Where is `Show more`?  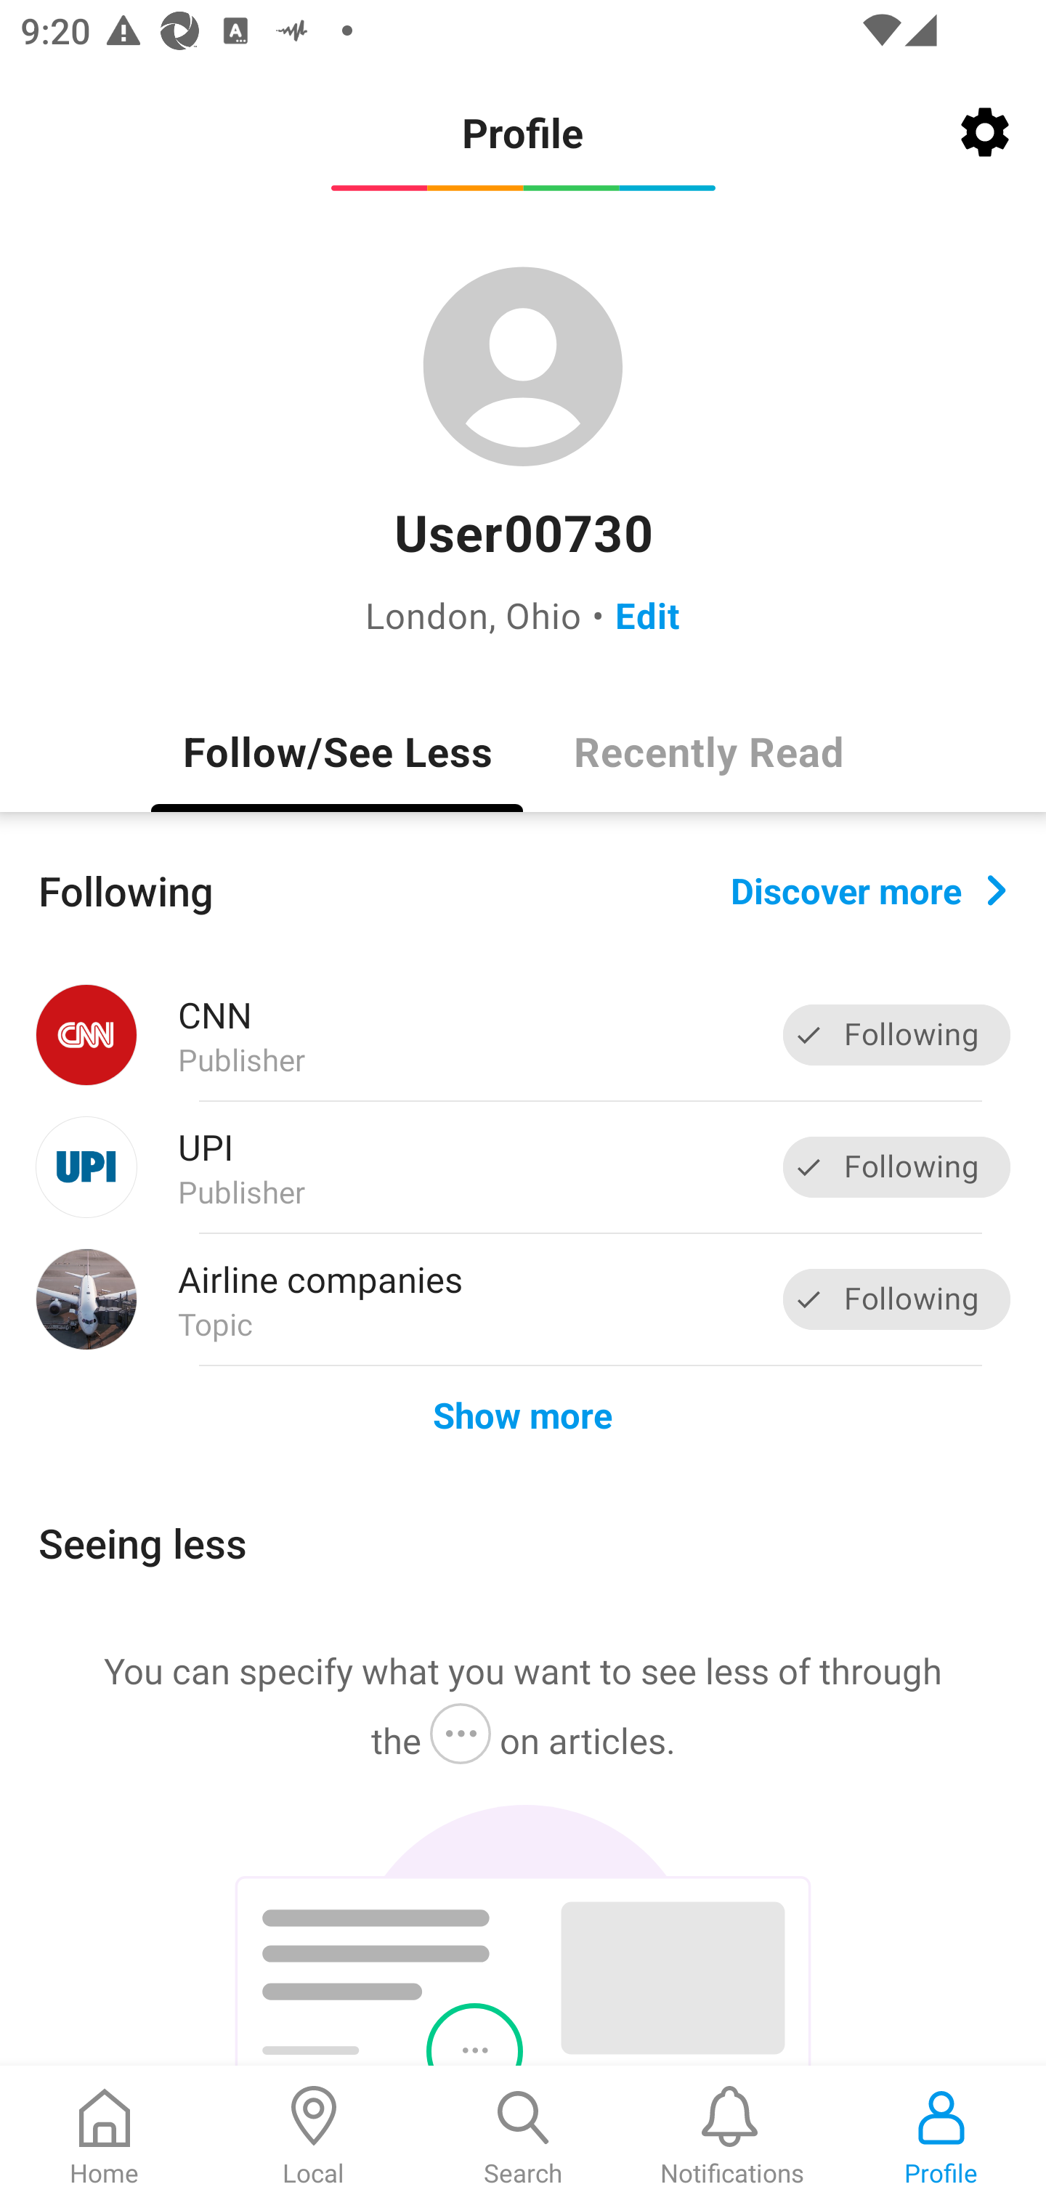 Show more is located at coordinates (523, 1413).